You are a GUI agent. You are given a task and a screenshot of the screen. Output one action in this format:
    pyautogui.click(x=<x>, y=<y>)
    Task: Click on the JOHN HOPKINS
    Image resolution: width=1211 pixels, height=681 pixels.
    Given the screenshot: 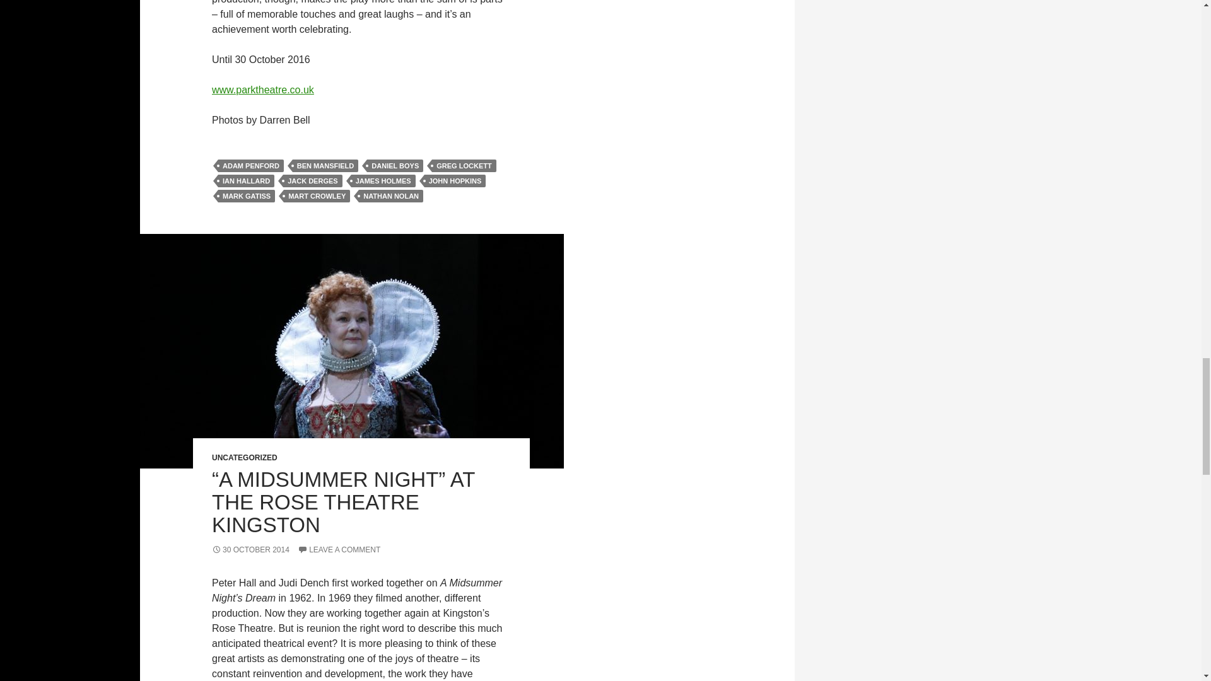 What is the action you would take?
    pyautogui.click(x=455, y=180)
    